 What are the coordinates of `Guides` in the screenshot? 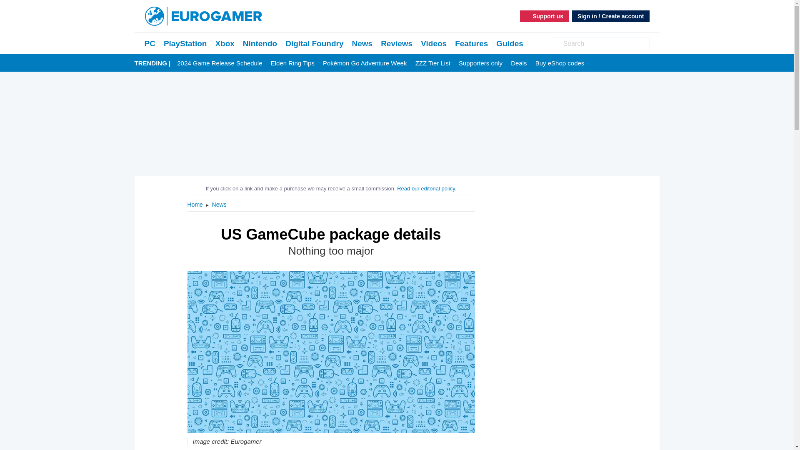 It's located at (509, 43).